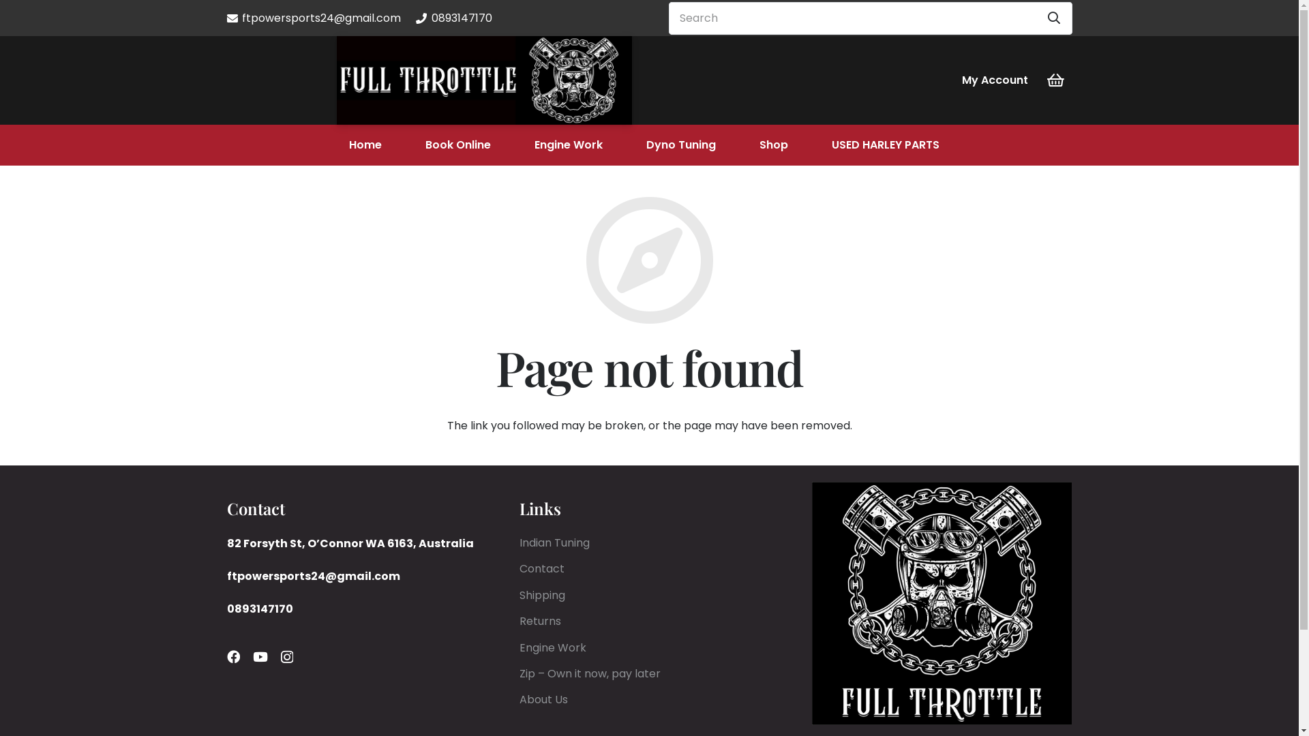 This screenshot has width=1309, height=736. Describe the element at coordinates (995, 80) in the screenshot. I see `My Account` at that location.